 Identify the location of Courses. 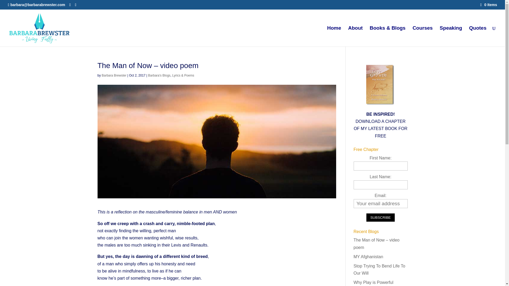
(423, 37).